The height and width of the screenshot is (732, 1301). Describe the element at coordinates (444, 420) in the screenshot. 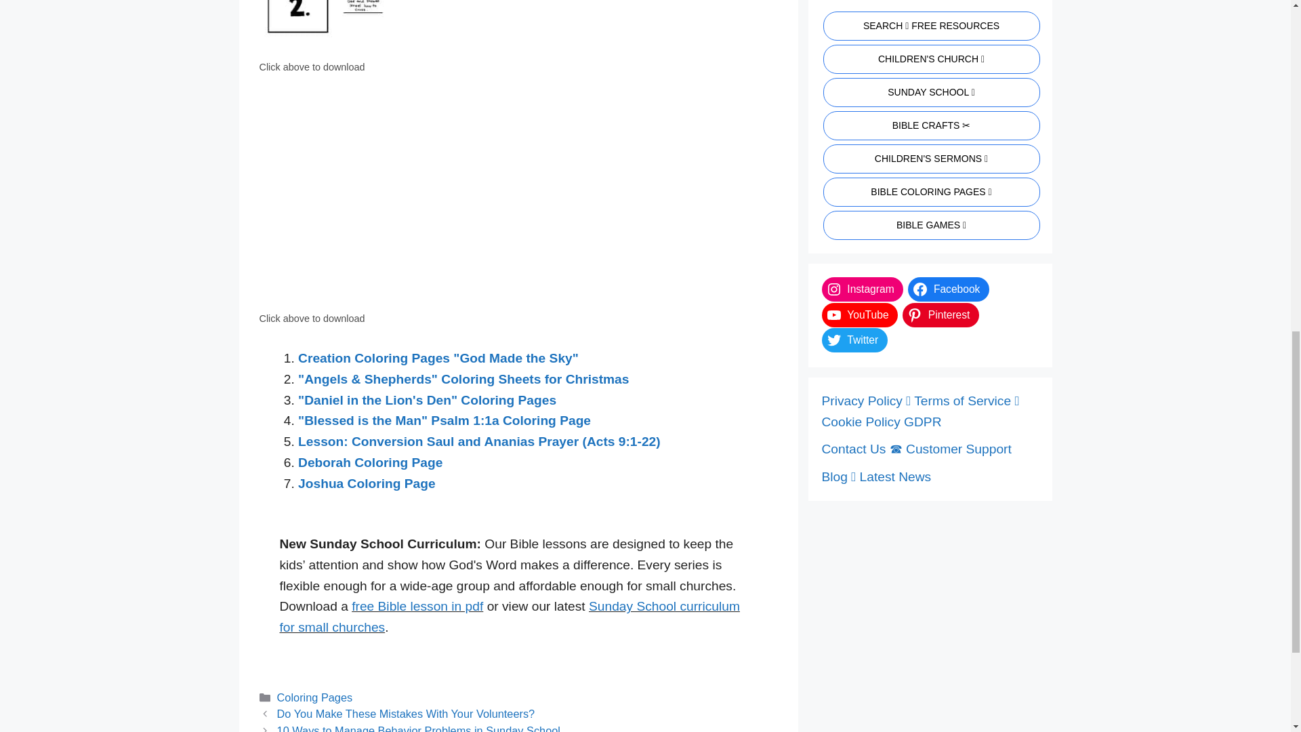

I see `"Blessed is the Man" Psalm 1:1a Coloring Page` at that location.